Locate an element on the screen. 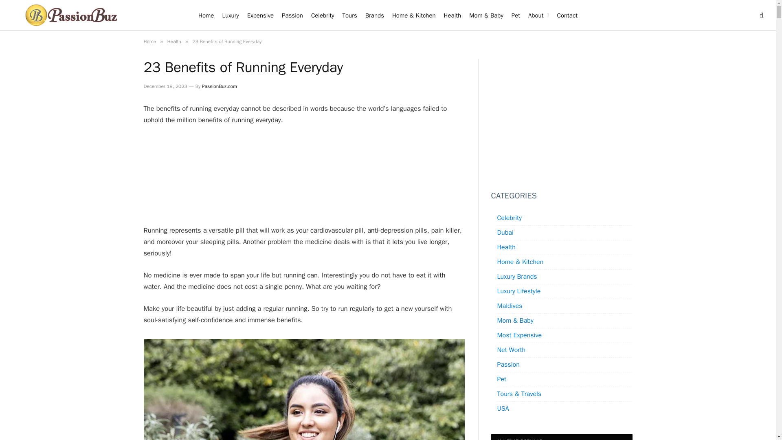 The image size is (782, 440). Celebrity is located at coordinates (323, 15).